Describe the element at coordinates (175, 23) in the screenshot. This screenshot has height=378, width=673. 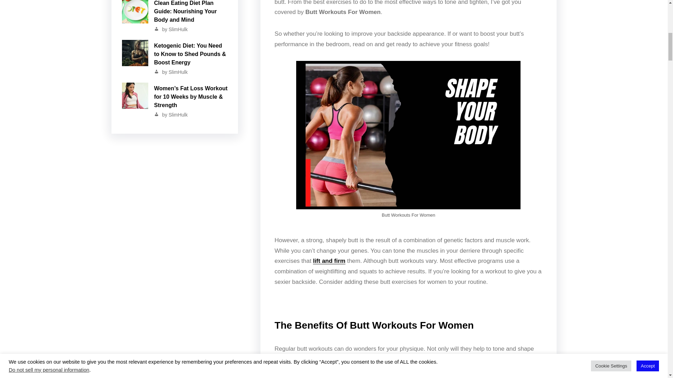
I see `Clean Eating Diet Plan Guide: Nourishing Your Body and Mind` at that location.